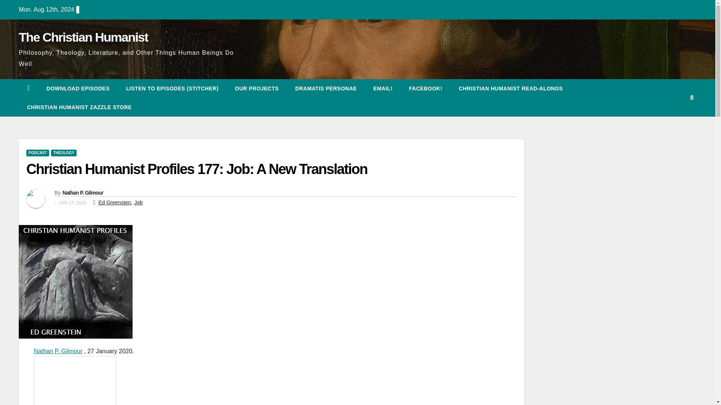 This screenshot has width=721, height=405. What do you see at coordinates (326, 88) in the screenshot?
I see `DRAMATIS PERSONAE` at bounding box center [326, 88].